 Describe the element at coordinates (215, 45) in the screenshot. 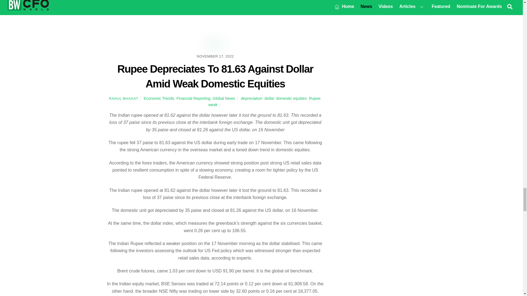

I see `rupee` at that location.